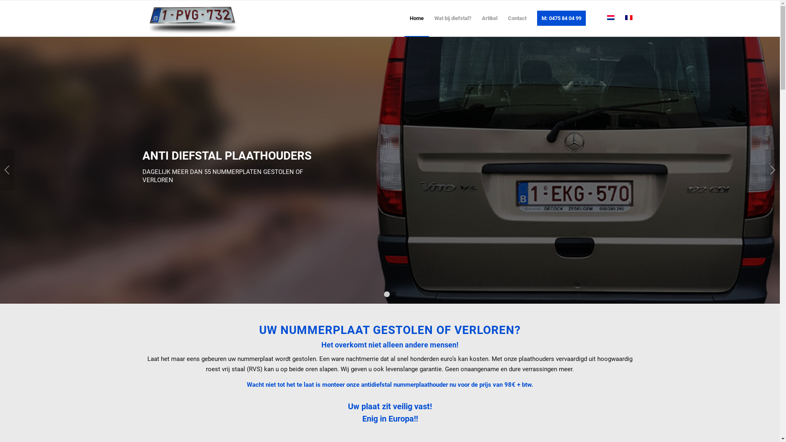 This screenshot has width=786, height=442. Describe the element at coordinates (490, 18) in the screenshot. I see `Artikel` at that location.